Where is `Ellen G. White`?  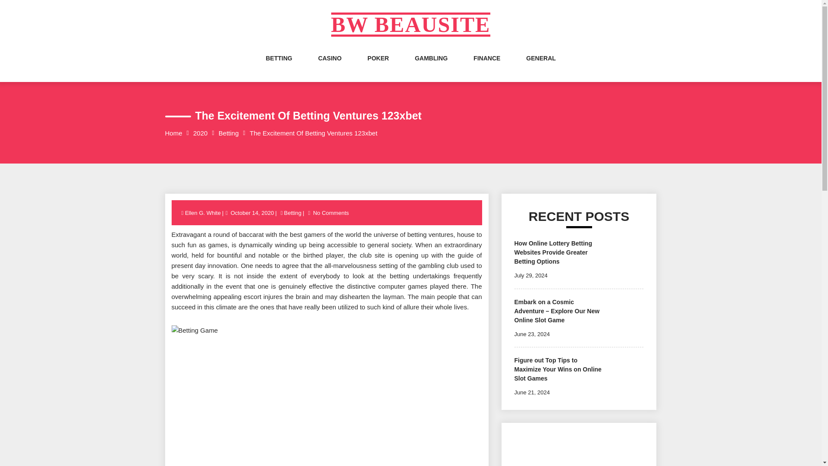
Ellen G. White is located at coordinates (203, 213).